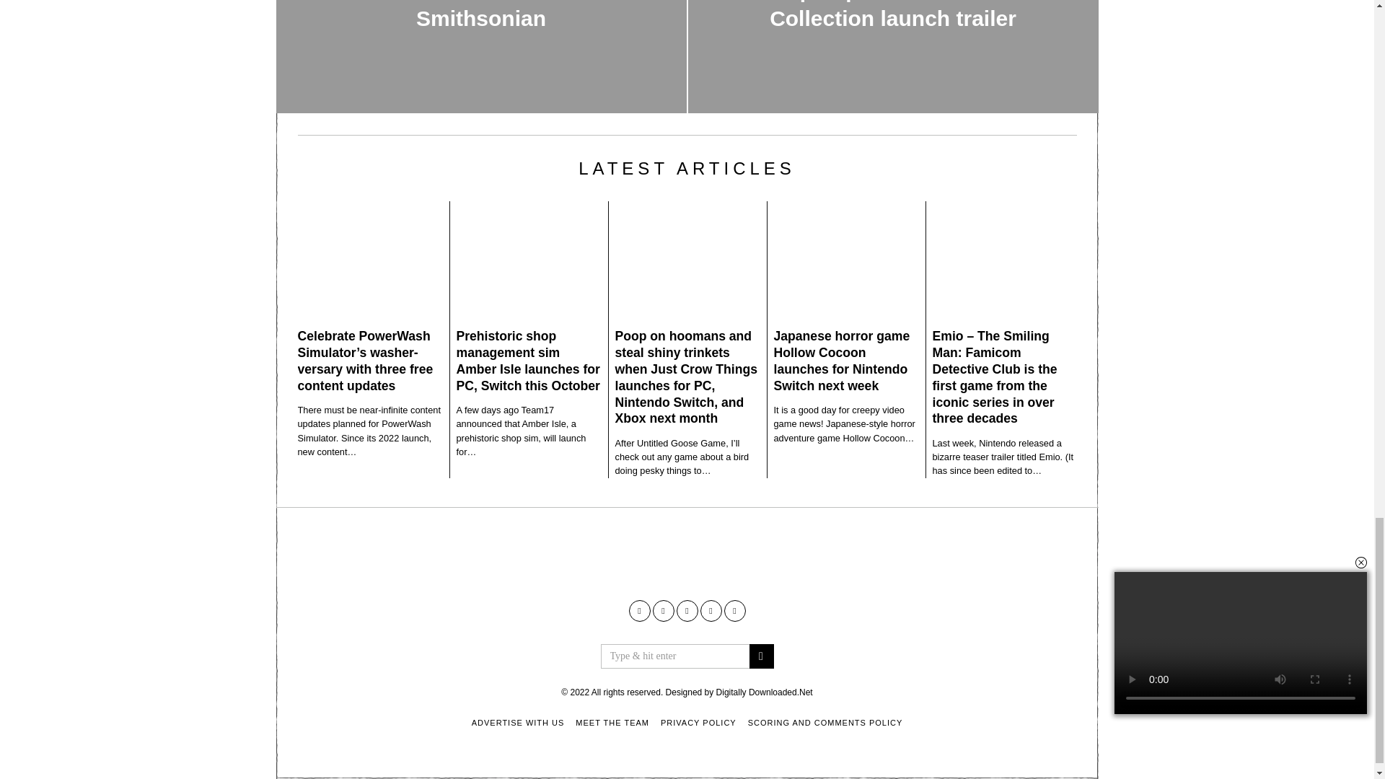 The width and height of the screenshot is (1385, 779). I want to click on Patreon, so click(710, 610).